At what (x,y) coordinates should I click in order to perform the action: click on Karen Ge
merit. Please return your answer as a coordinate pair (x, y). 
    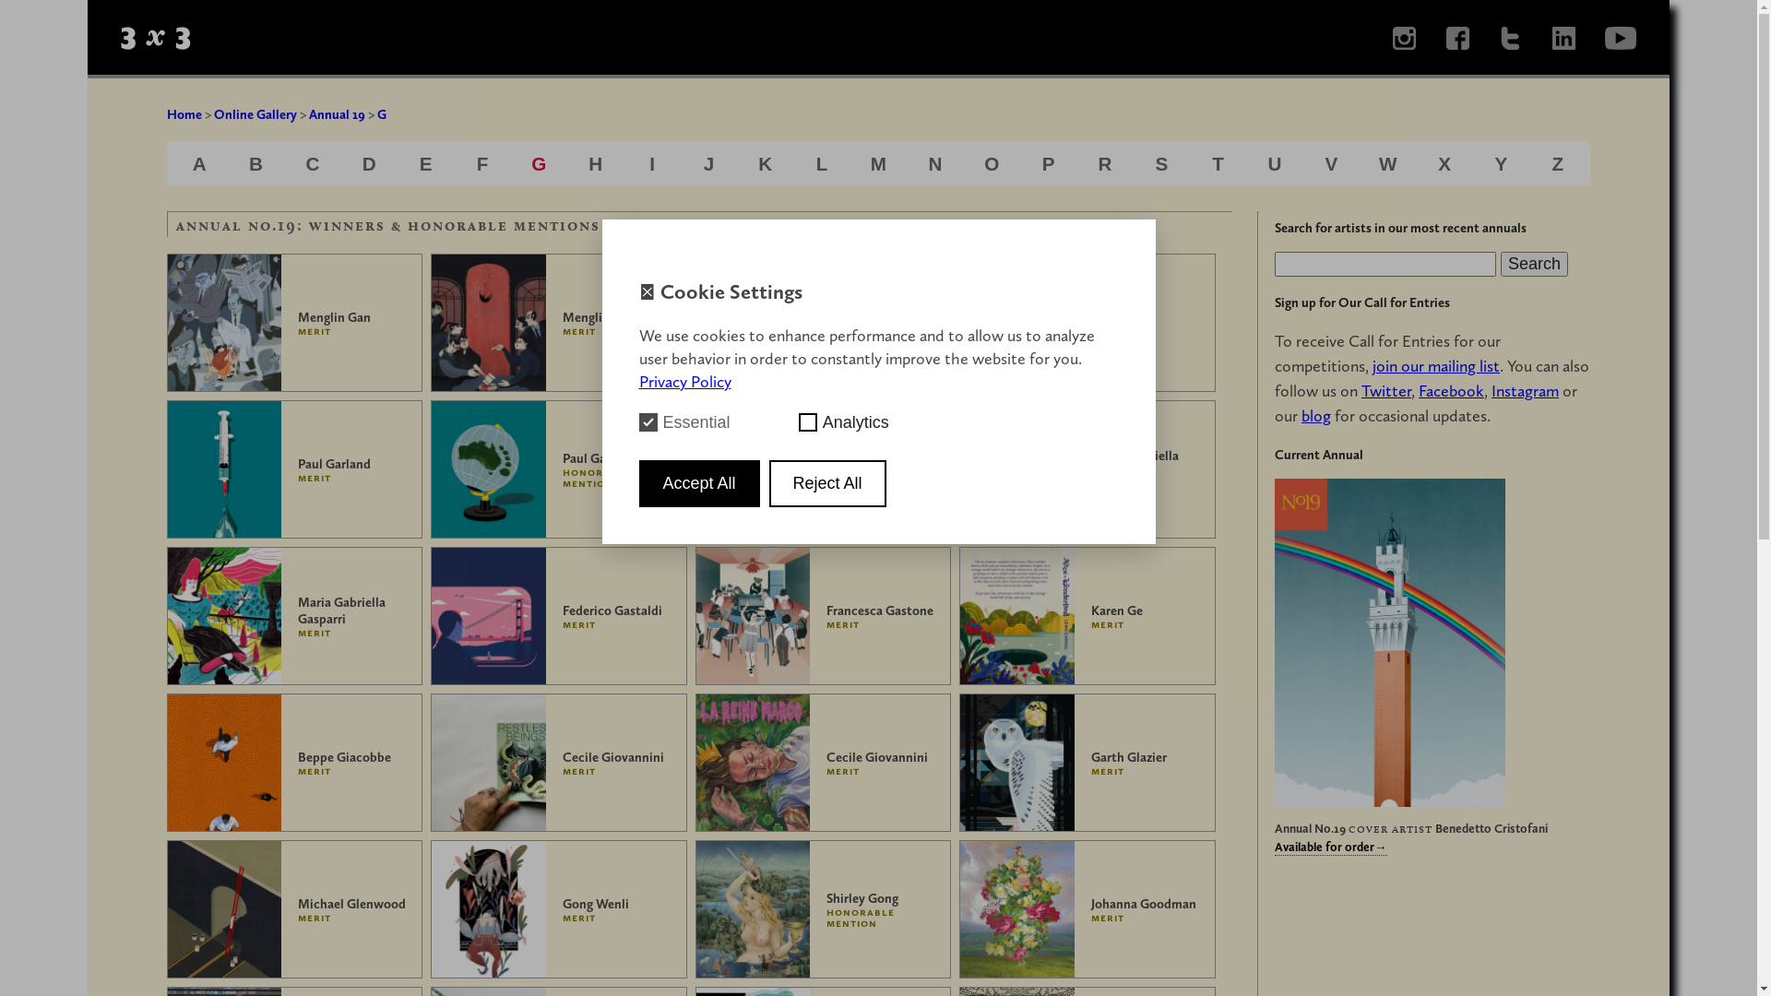
    Looking at the image, I should click on (1088, 616).